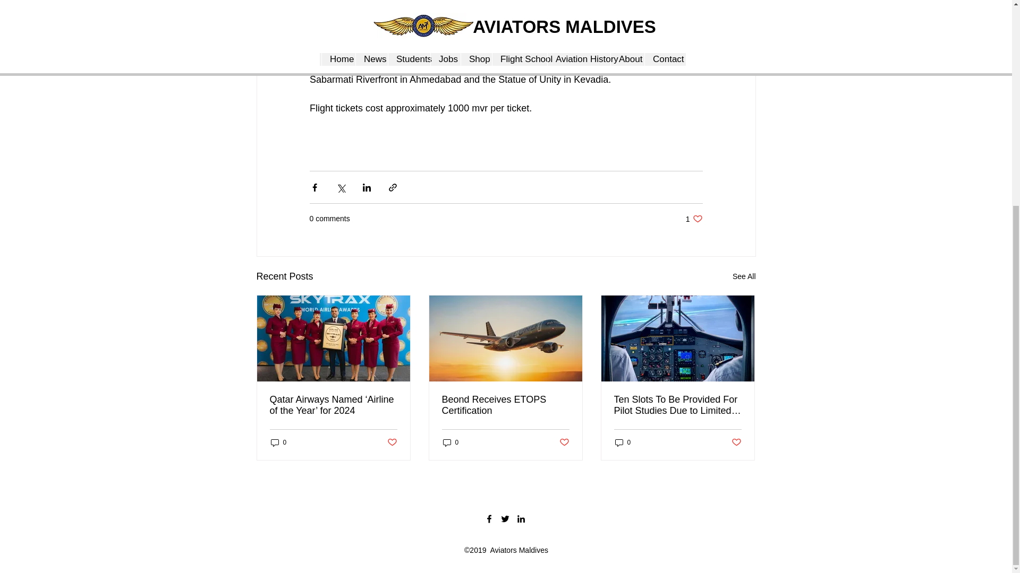  Describe the element at coordinates (744, 276) in the screenshot. I see `See All` at that location.